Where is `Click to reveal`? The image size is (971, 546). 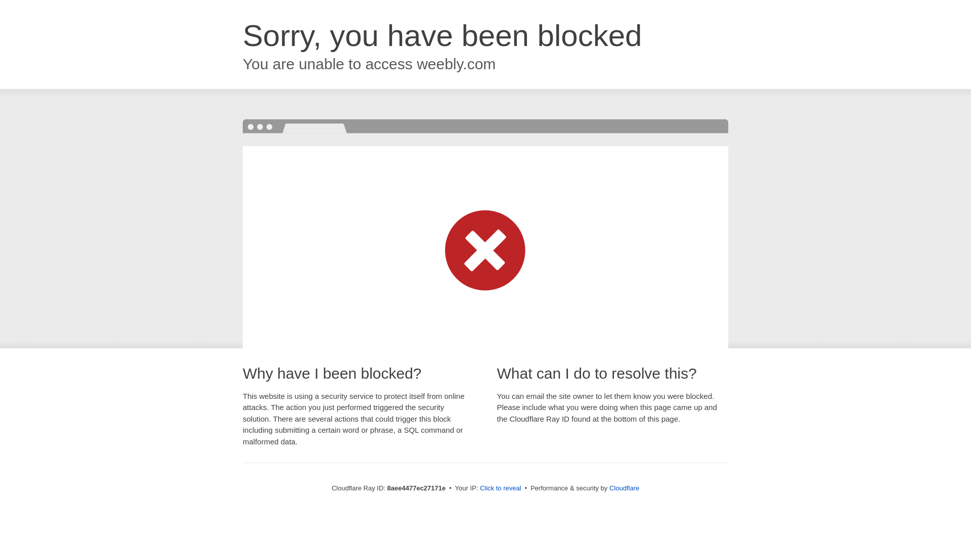
Click to reveal is located at coordinates (501, 488).